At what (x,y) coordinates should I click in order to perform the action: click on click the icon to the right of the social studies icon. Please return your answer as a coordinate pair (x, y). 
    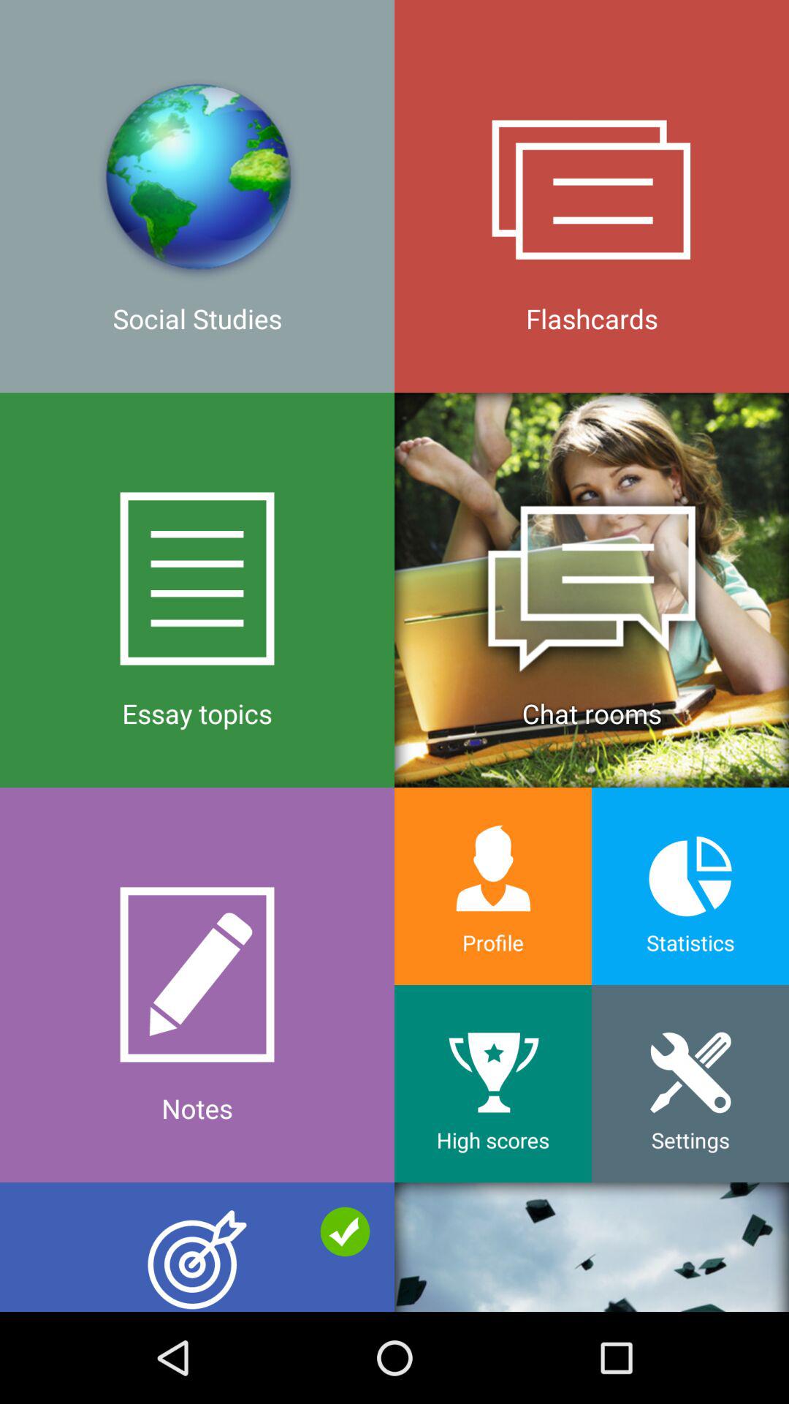
    Looking at the image, I should click on (592, 196).